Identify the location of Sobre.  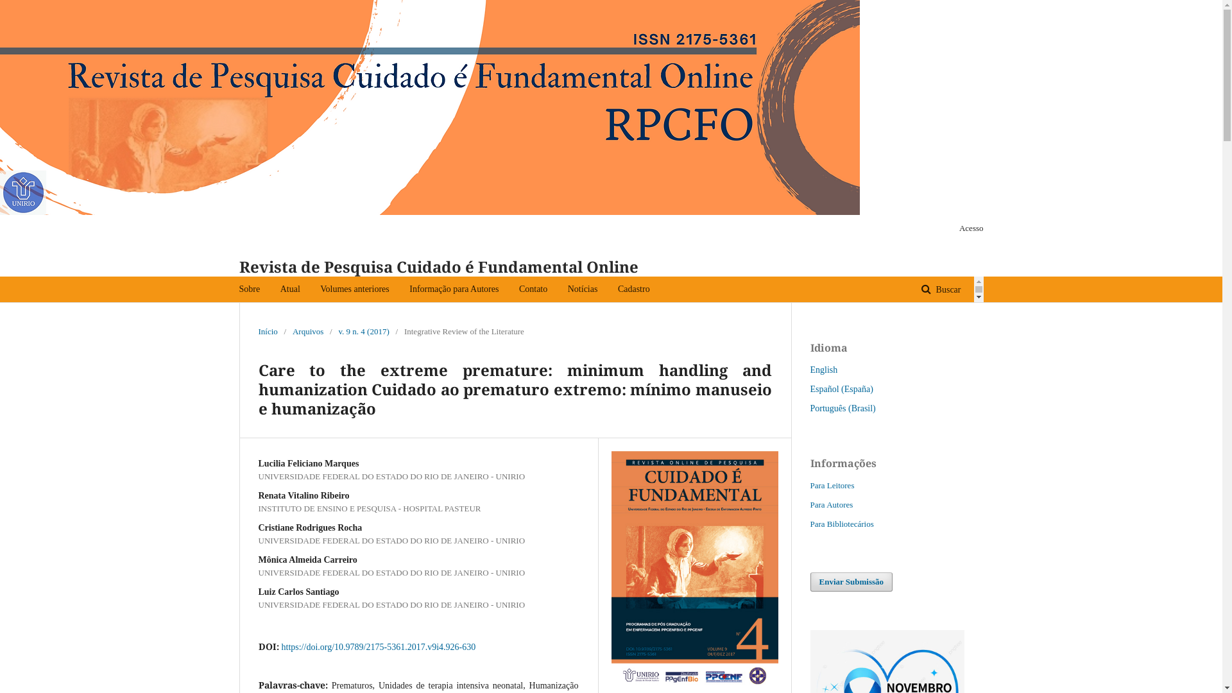
(249, 289).